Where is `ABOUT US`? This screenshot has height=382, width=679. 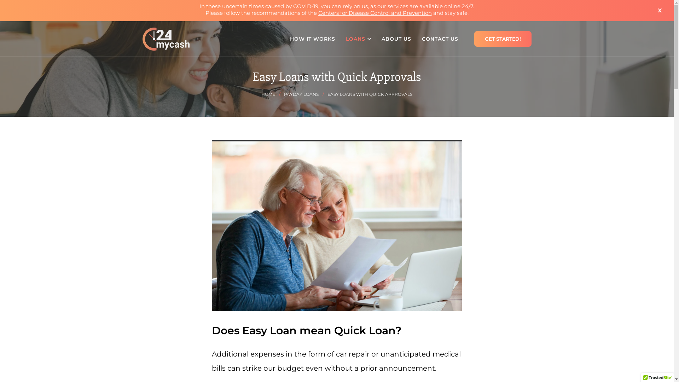
ABOUT US is located at coordinates (396, 39).